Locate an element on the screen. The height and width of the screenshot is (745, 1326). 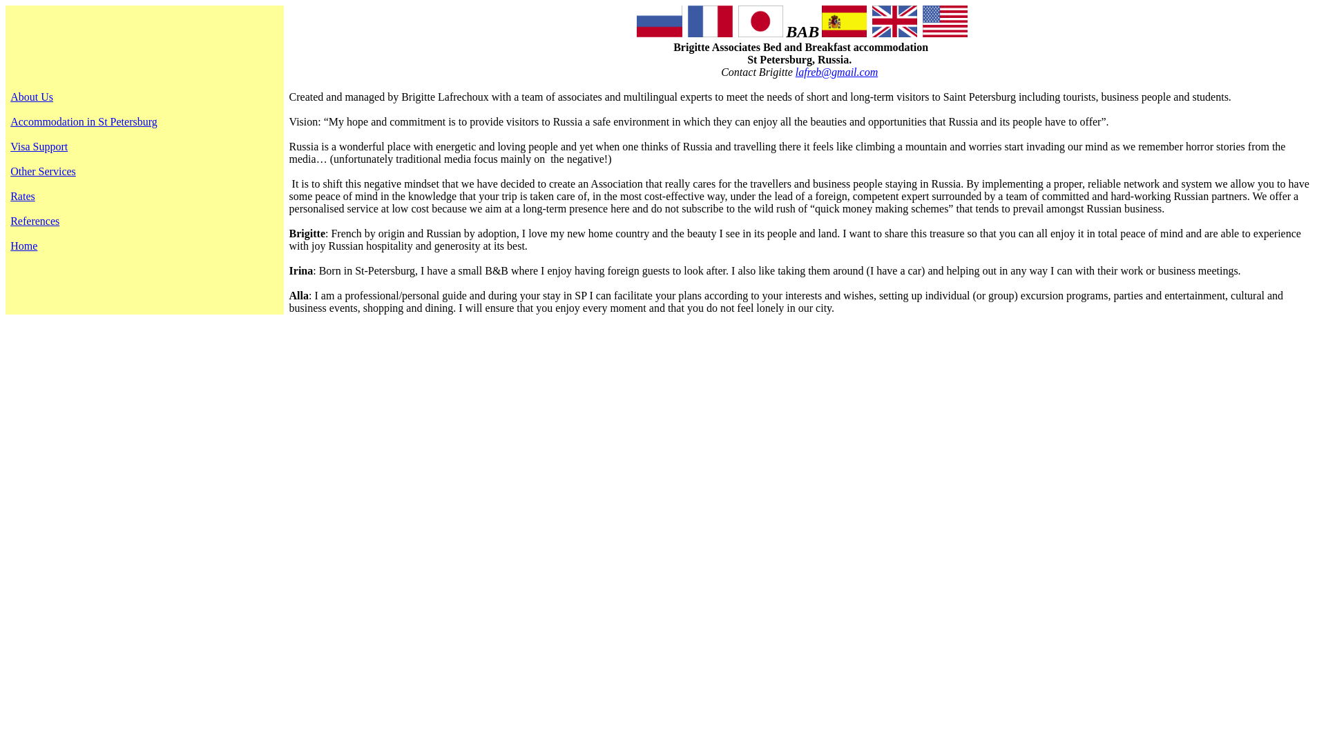
About Us is located at coordinates (32, 97).